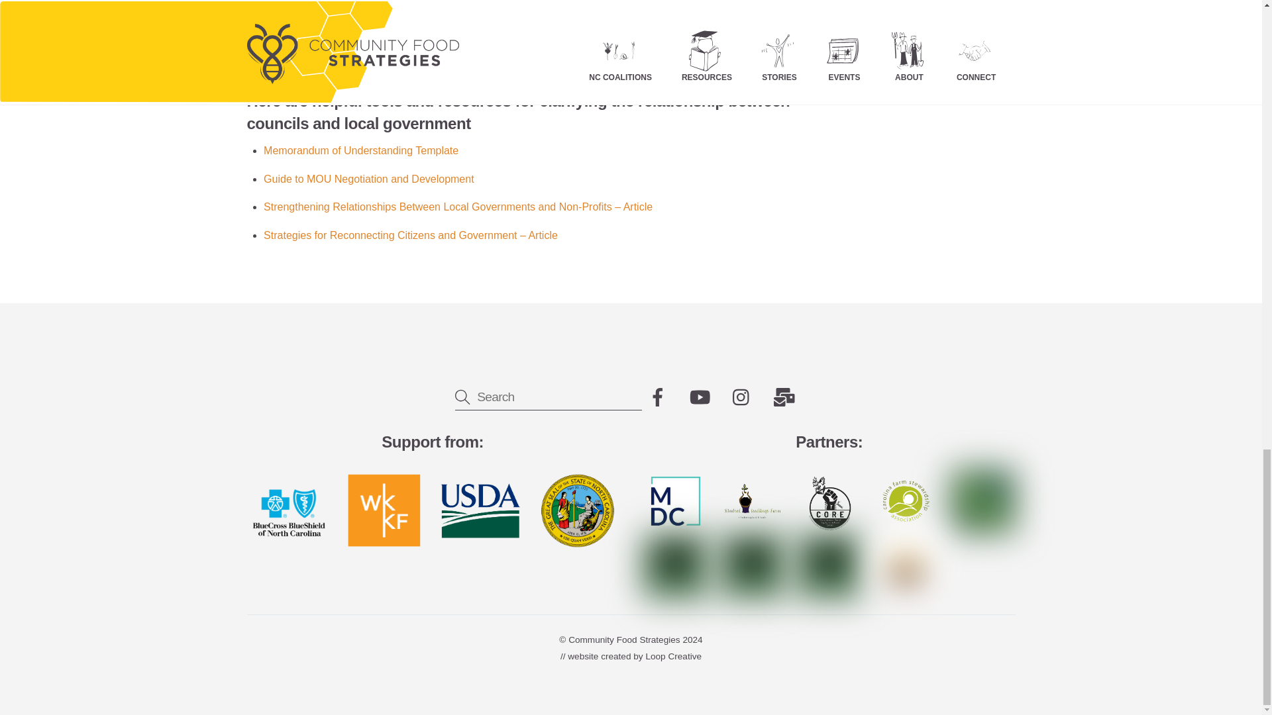  Describe the element at coordinates (360, 151) in the screenshot. I see `Memorandum of Understanding Template` at that location.